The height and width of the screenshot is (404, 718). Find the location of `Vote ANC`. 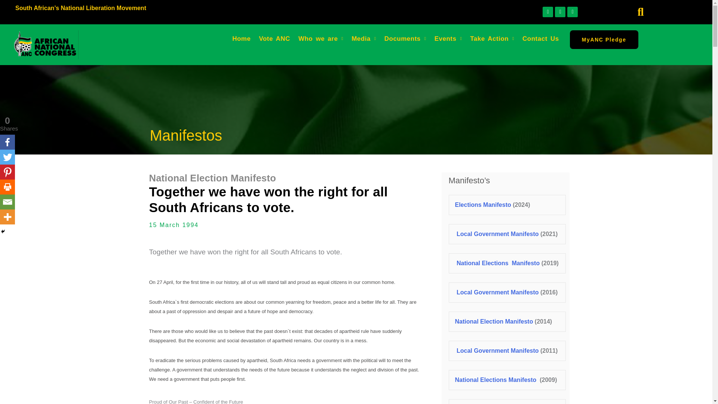

Vote ANC is located at coordinates (274, 39).